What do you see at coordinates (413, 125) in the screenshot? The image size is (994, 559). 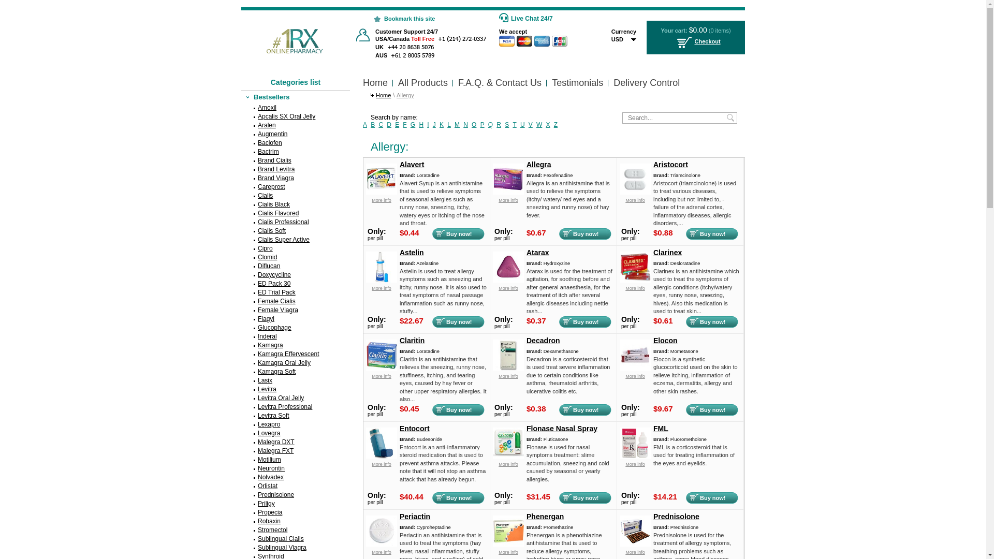 I see `G` at bounding box center [413, 125].